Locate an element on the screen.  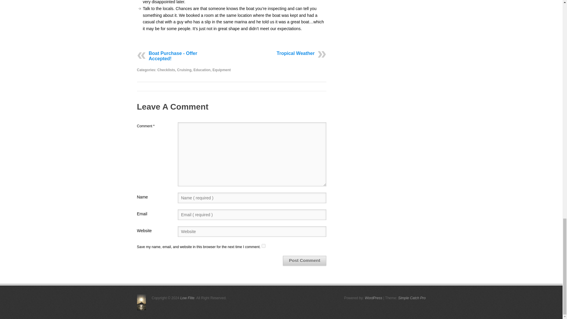
Post Comment is located at coordinates (305, 261).